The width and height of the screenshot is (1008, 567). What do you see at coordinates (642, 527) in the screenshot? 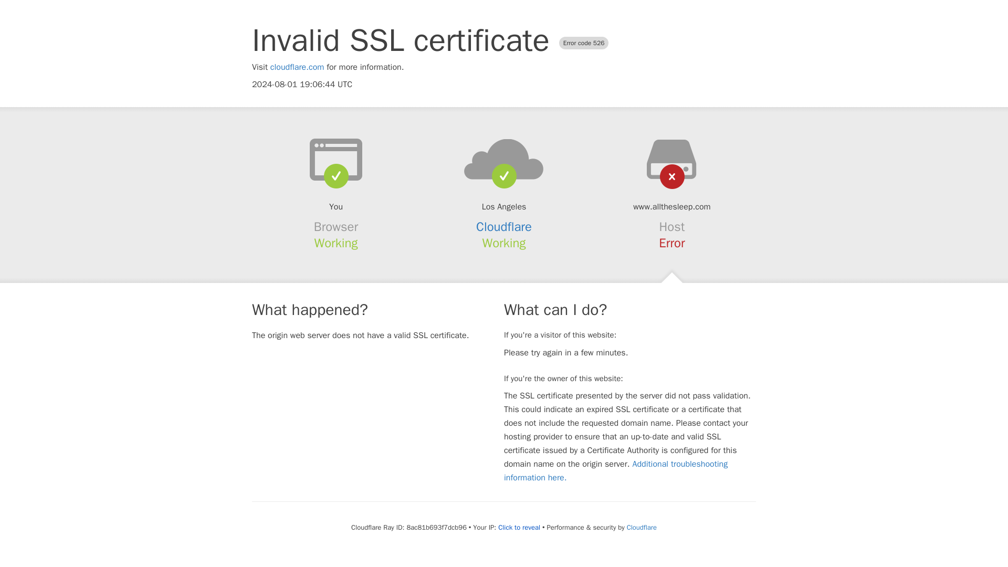
I see `Cloudflare` at bounding box center [642, 527].